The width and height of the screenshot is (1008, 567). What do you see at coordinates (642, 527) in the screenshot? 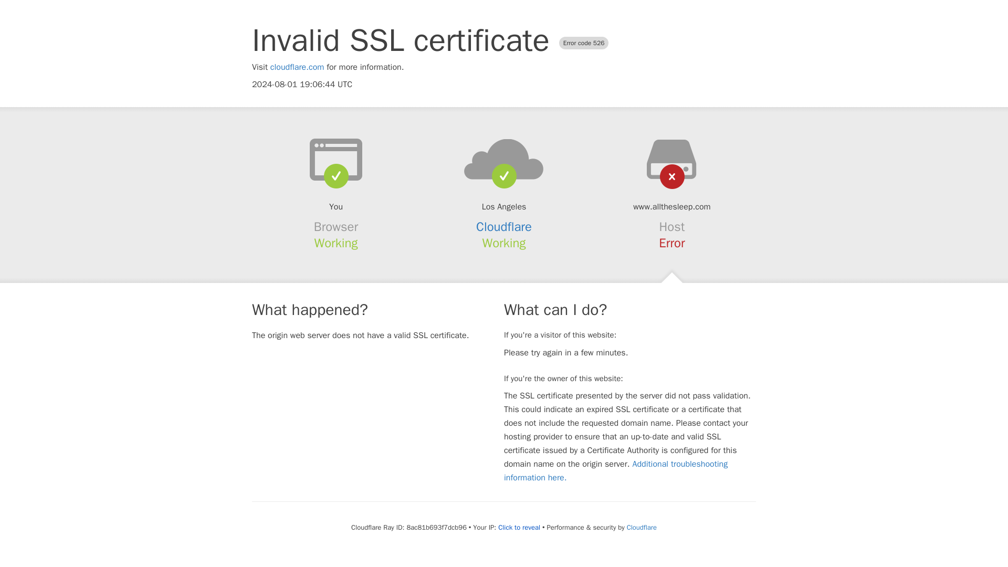
I see `Cloudflare` at bounding box center [642, 527].